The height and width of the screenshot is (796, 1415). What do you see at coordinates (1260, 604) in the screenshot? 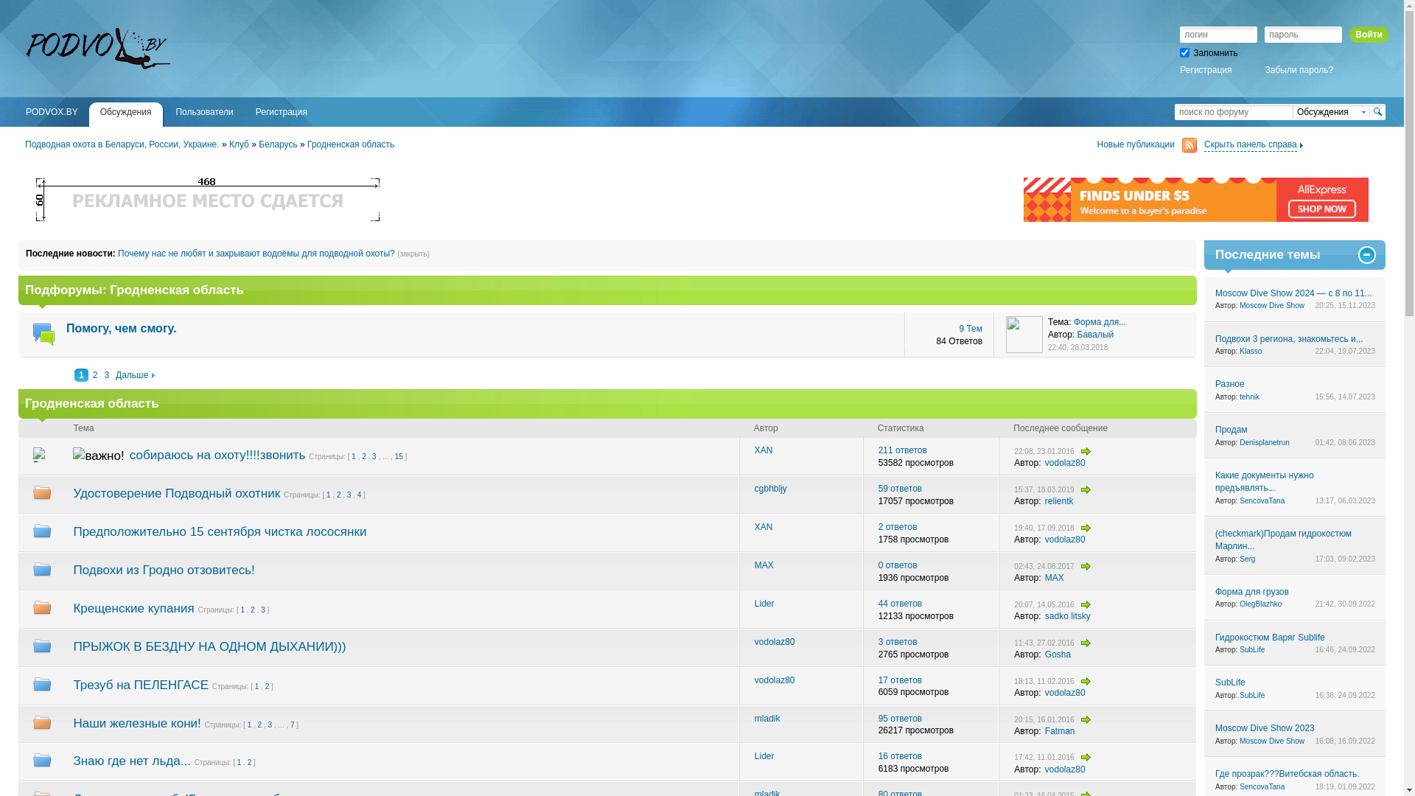
I see `OlegBlazhko` at bounding box center [1260, 604].